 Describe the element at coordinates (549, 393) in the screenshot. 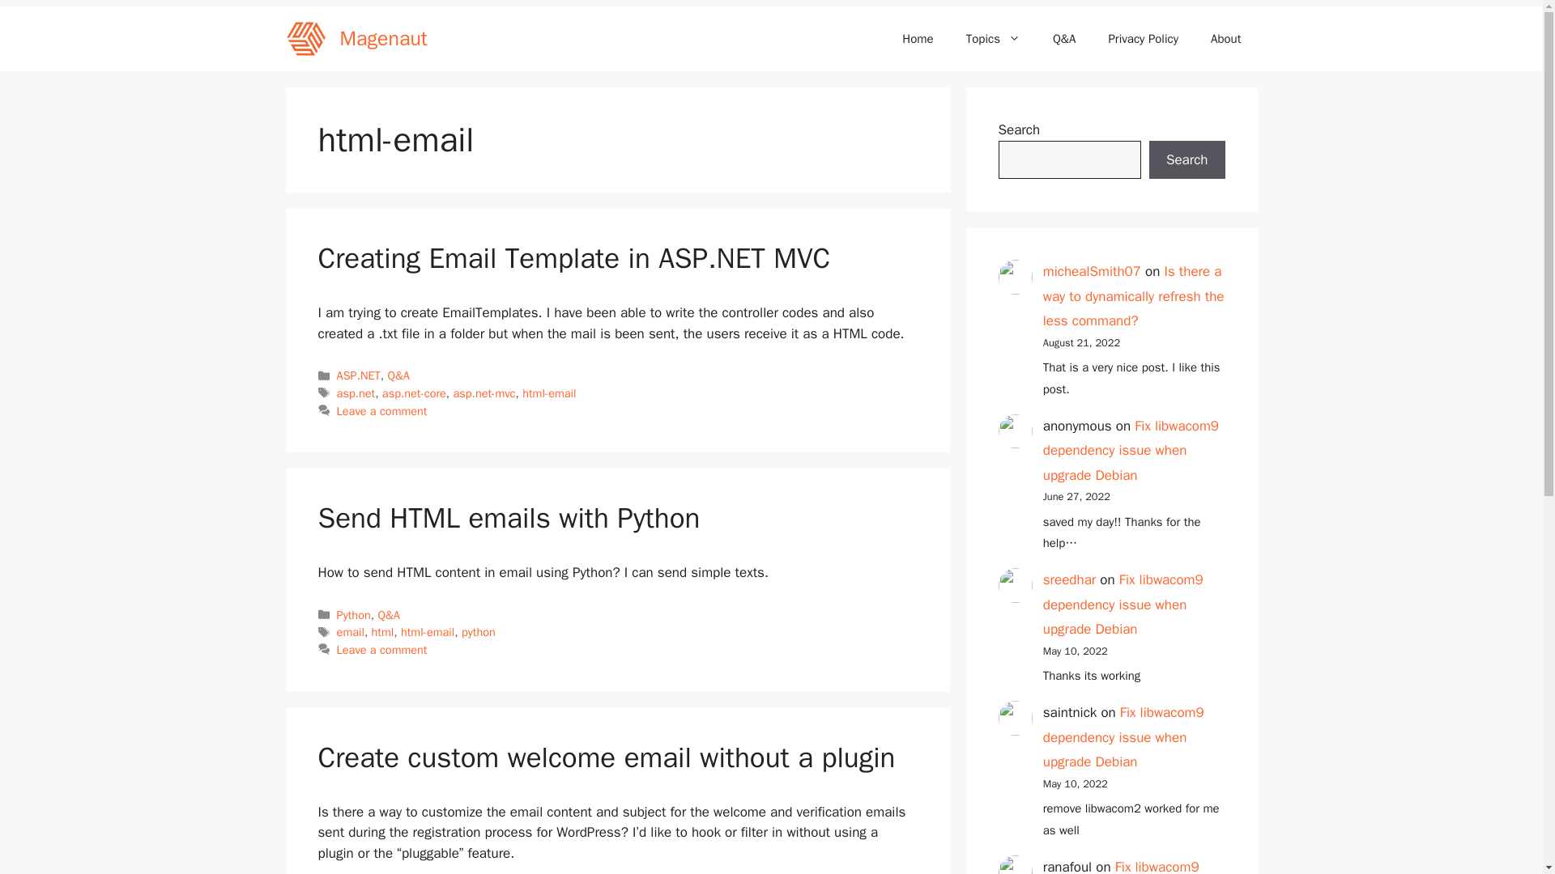

I see `html-email` at that location.